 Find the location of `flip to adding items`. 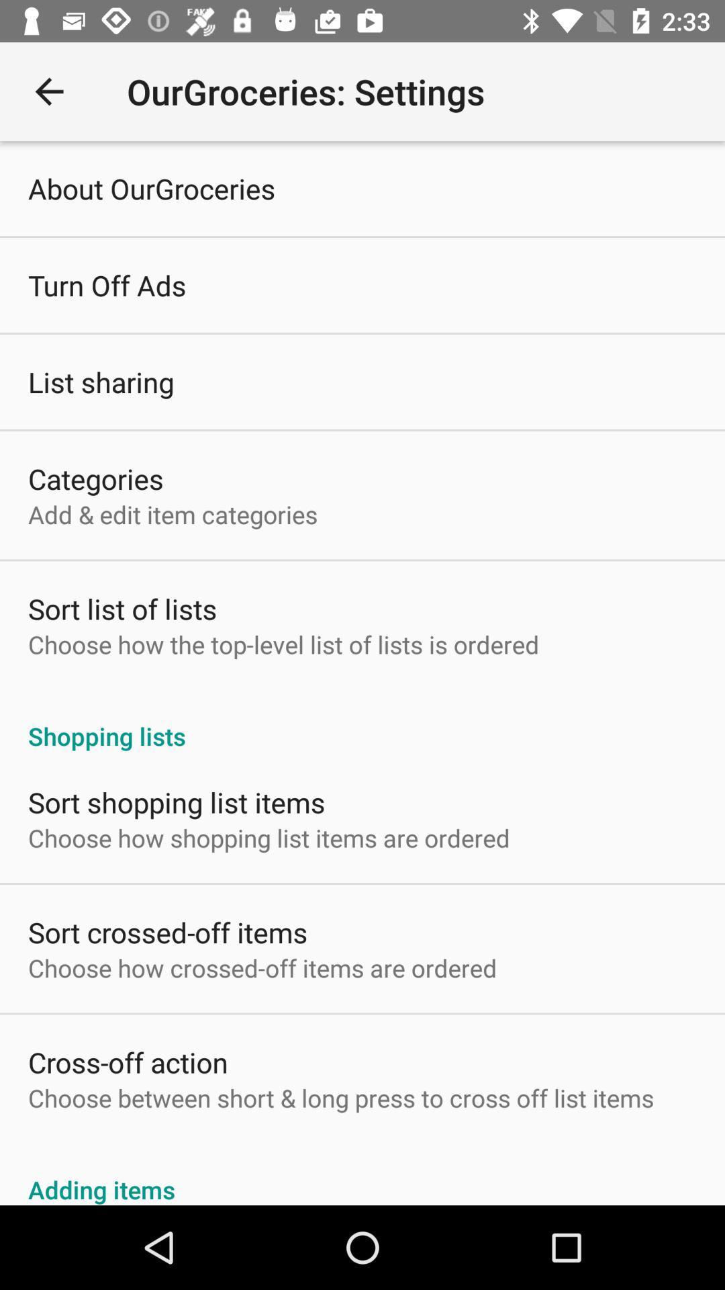

flip to adding items is located at coordinates (362, 1174).